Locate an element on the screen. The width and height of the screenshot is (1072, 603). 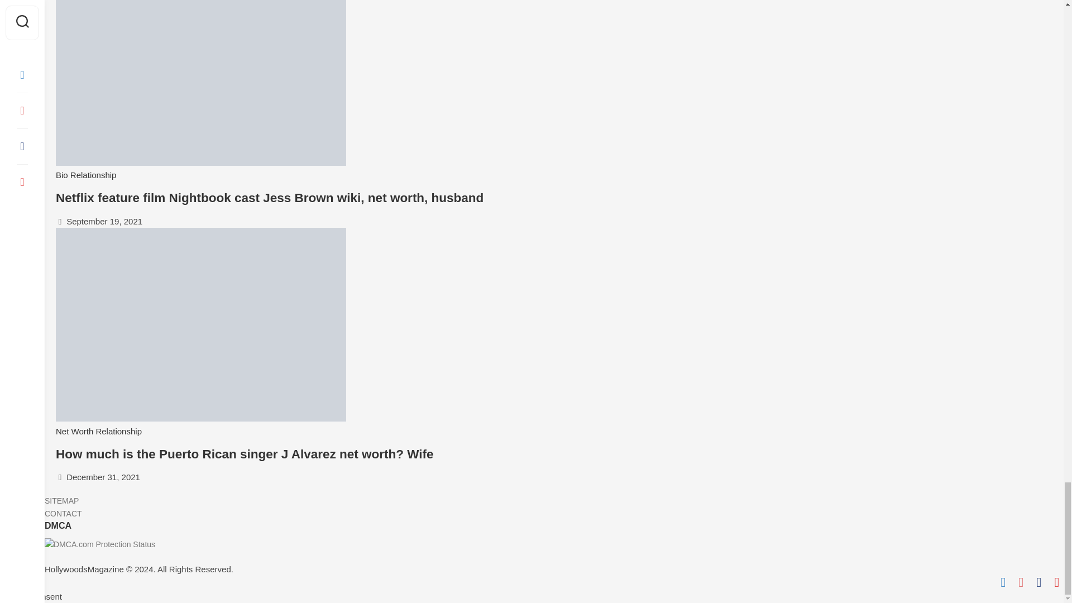
Facebook is located at coordinates (1003, 582).